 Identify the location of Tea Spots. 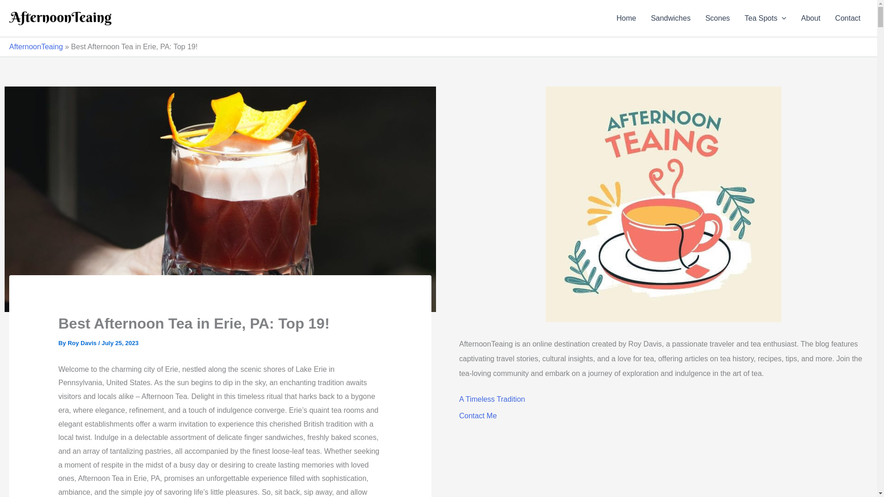
(765, 18).